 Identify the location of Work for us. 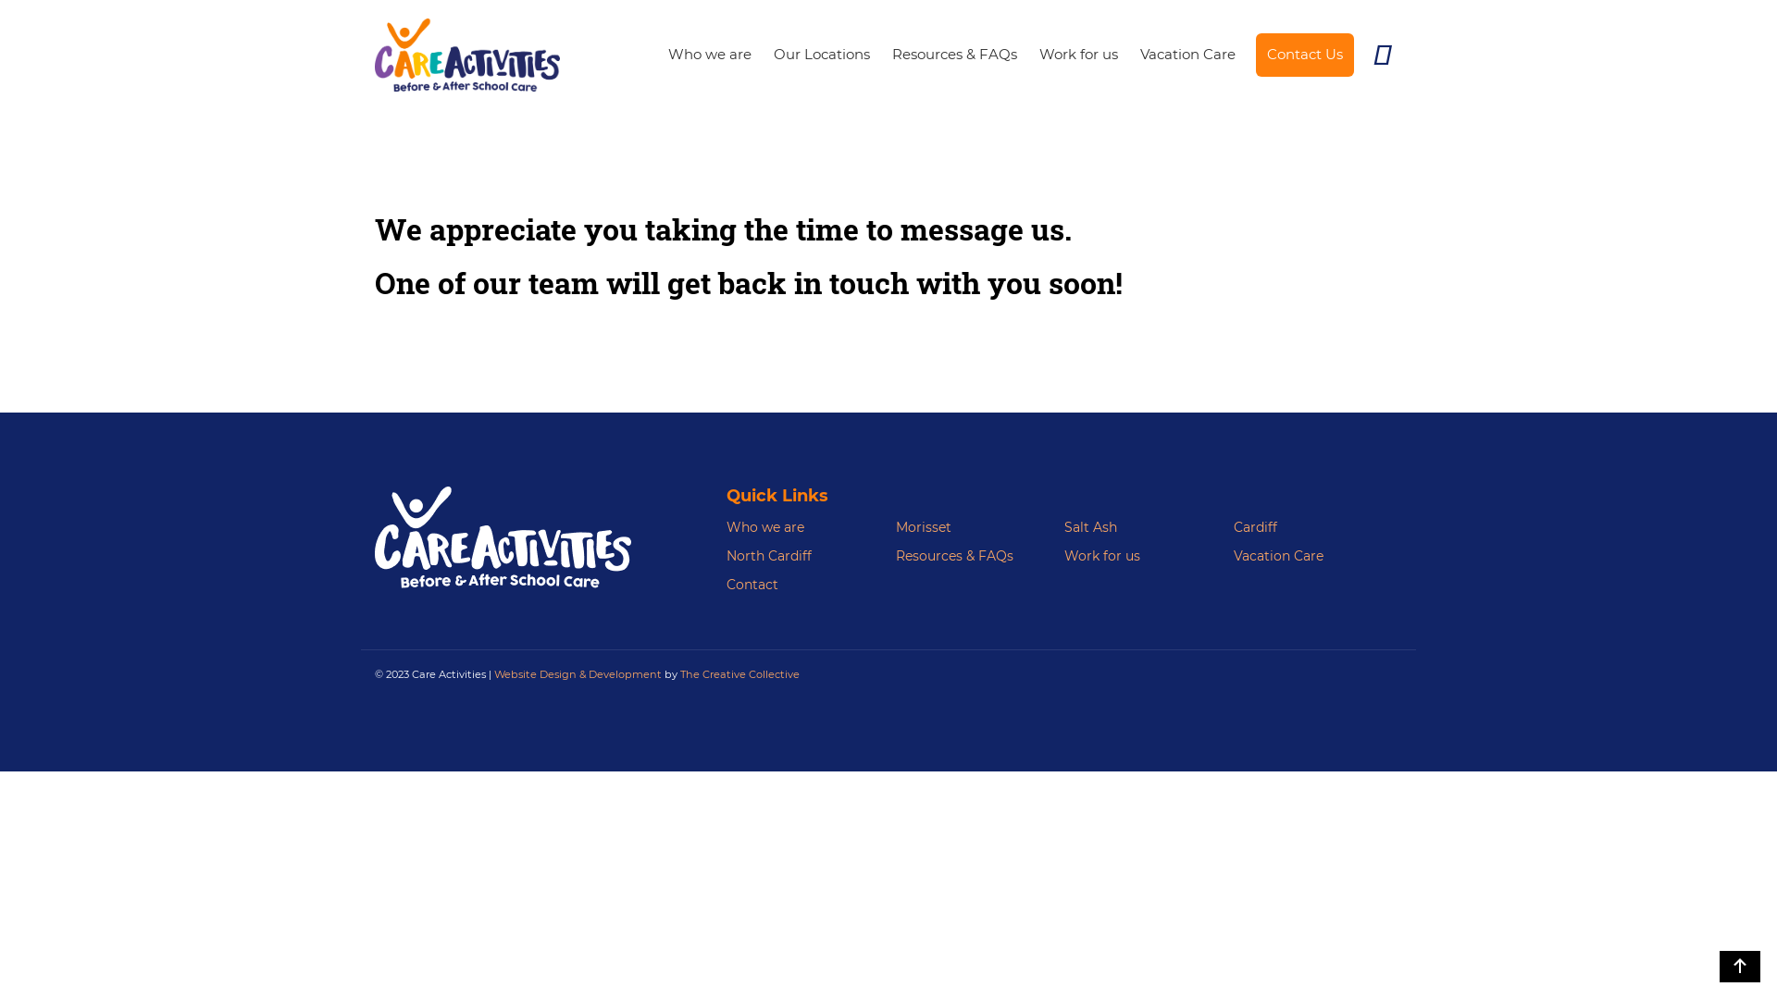
(1102, 556).